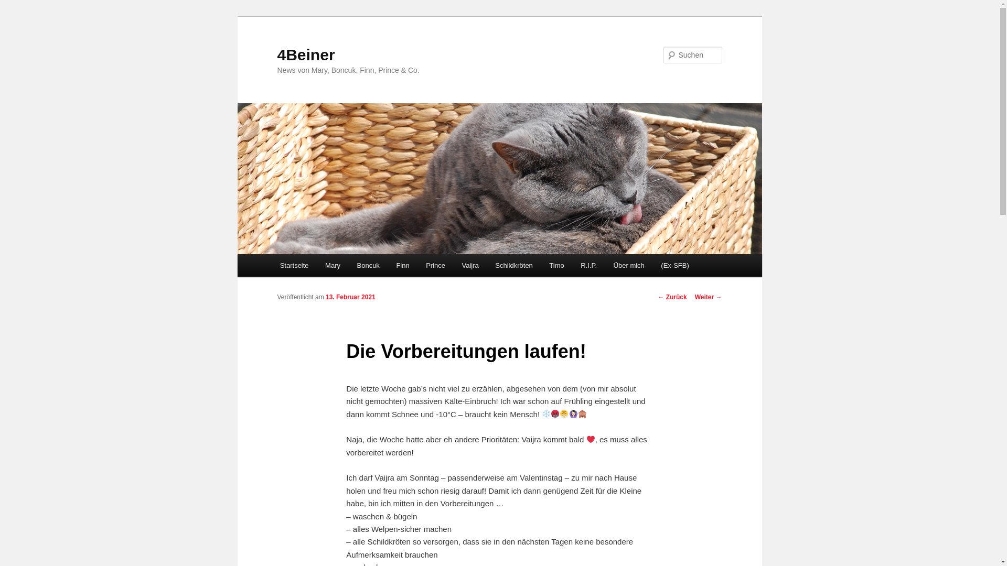  I want to click on 4Beiner, so click(306, 55).